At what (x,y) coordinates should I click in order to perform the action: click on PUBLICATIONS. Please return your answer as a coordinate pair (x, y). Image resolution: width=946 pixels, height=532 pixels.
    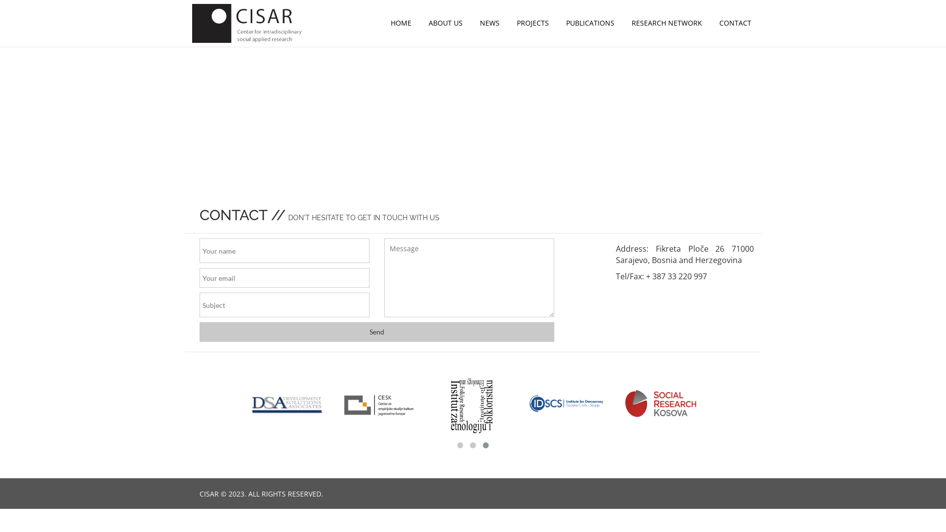
    Looking at the image, I should click on (590, 23).